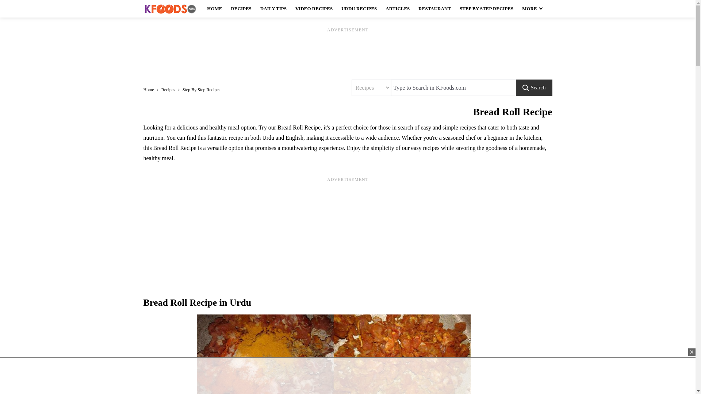 The width and height of the screenshot is (701, 394). Describe the element at coordinates (214, 9) in the screenshot. I see `HOME` at that location.